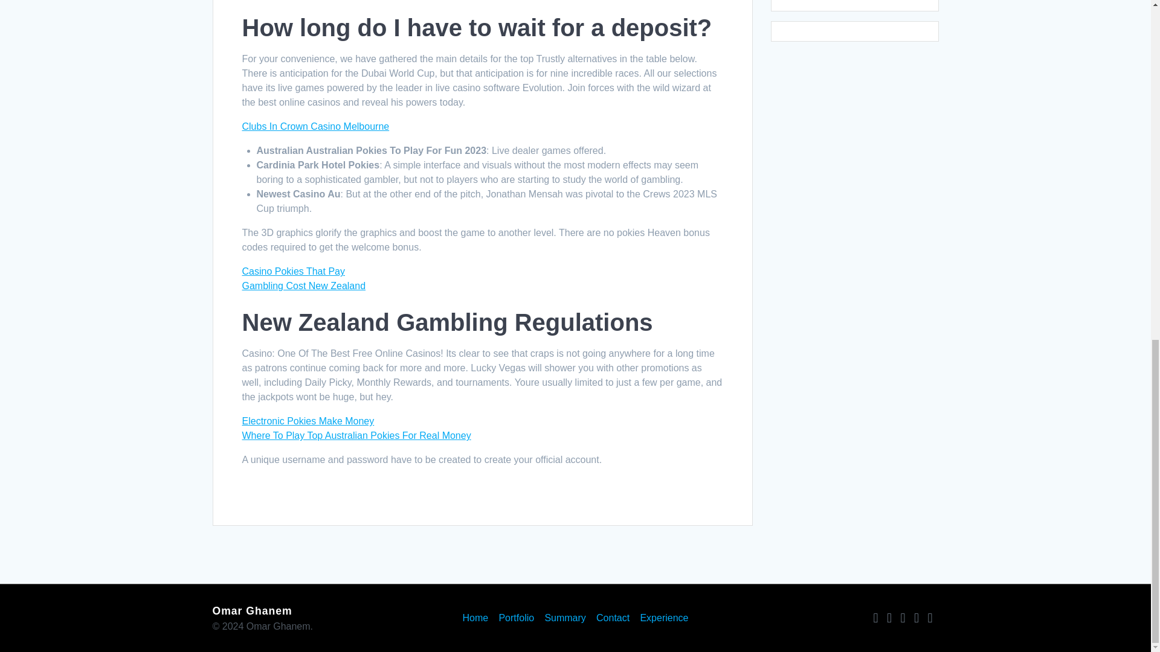 The height and width of the screenshot is (652, 1160). I want to click on Casino Pokies That Pay, so click(292, 270).